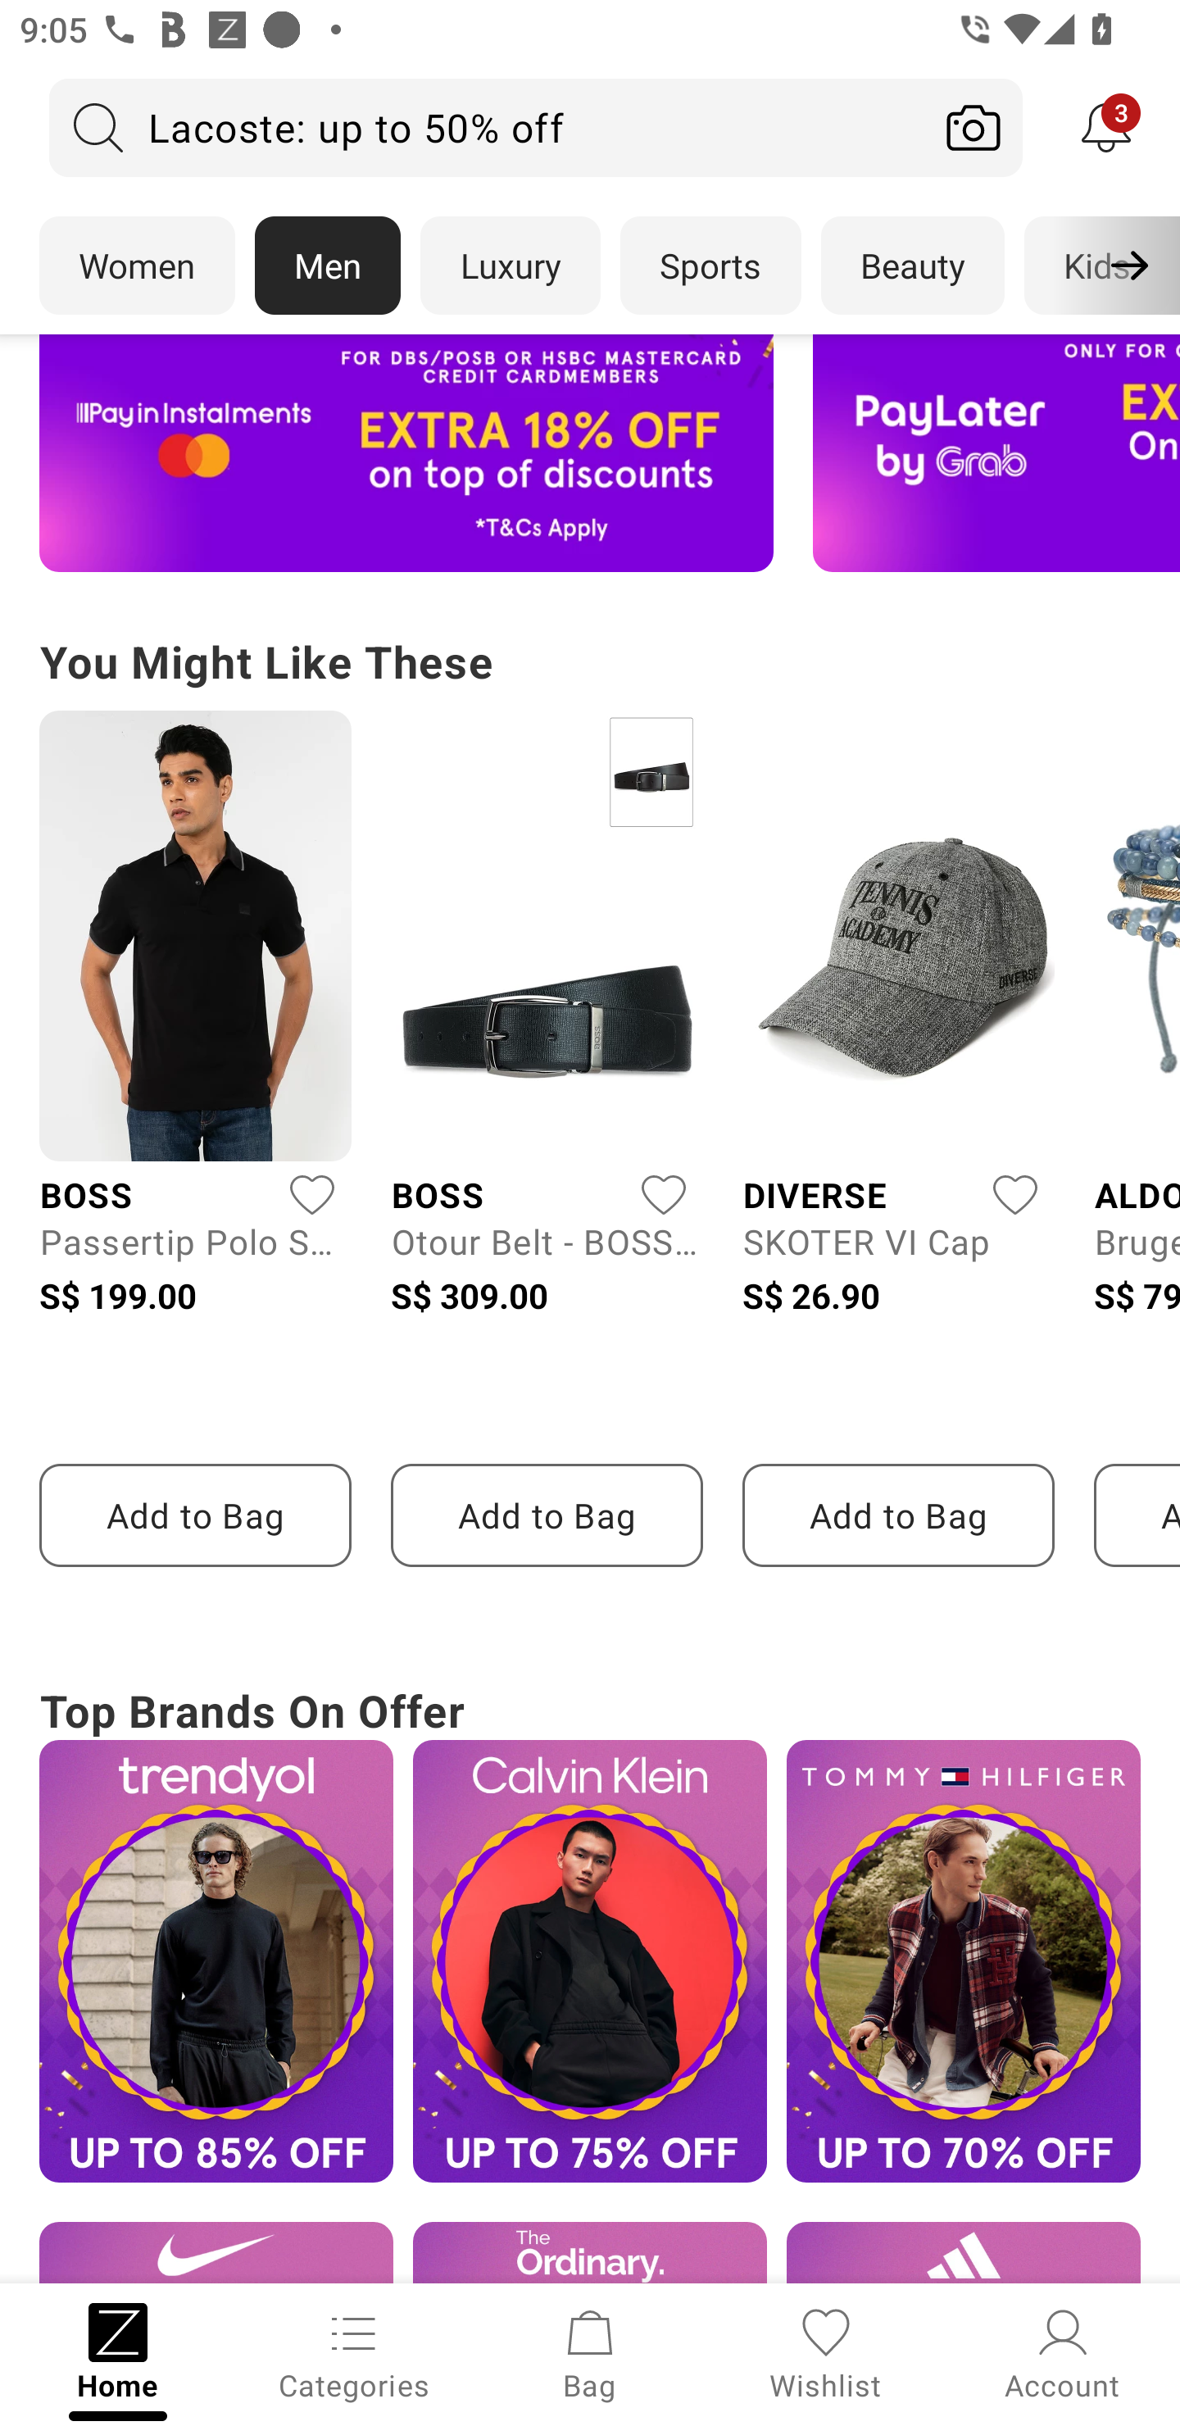 This screenshot has width=1180, height=2426. Describe the element at coordinates (898, 1515) in the screenshot. I see `Add to Bag` at that location.